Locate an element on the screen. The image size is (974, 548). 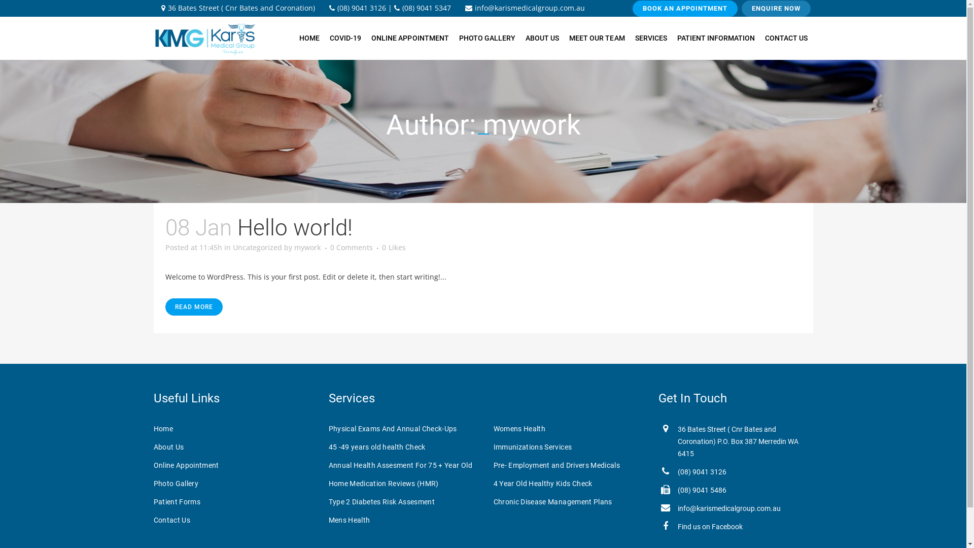
CONTACT US is located at coordinates (786, 39).